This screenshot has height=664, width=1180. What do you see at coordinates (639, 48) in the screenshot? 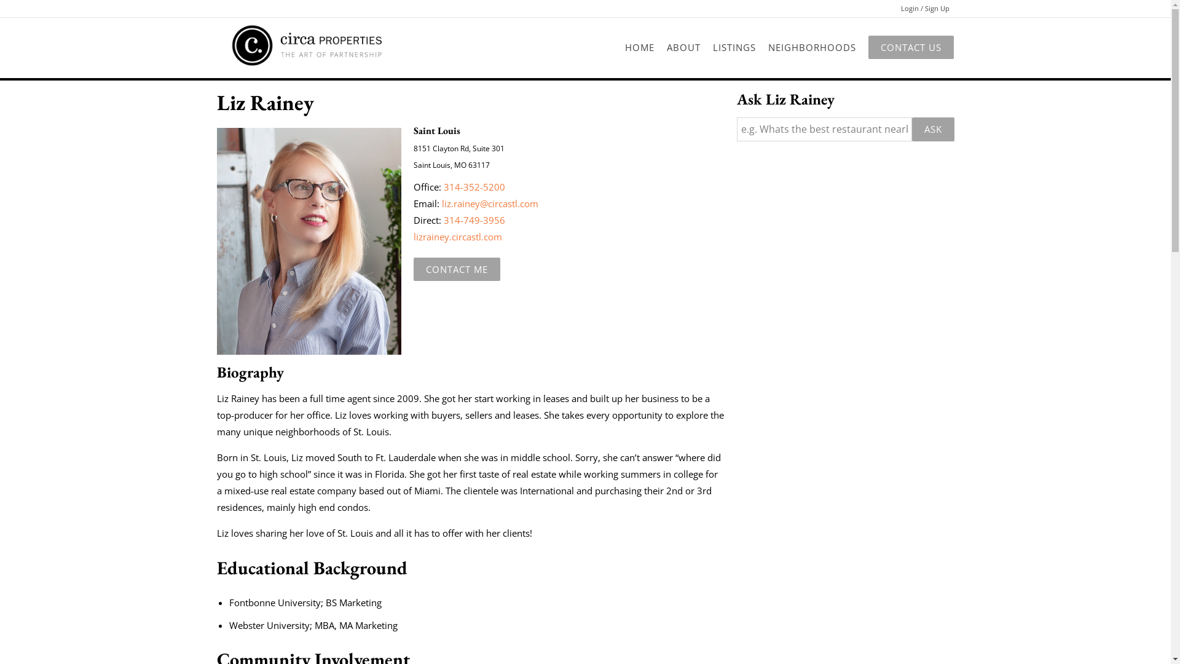
I see `HOME` at bounding box center [639, 48].